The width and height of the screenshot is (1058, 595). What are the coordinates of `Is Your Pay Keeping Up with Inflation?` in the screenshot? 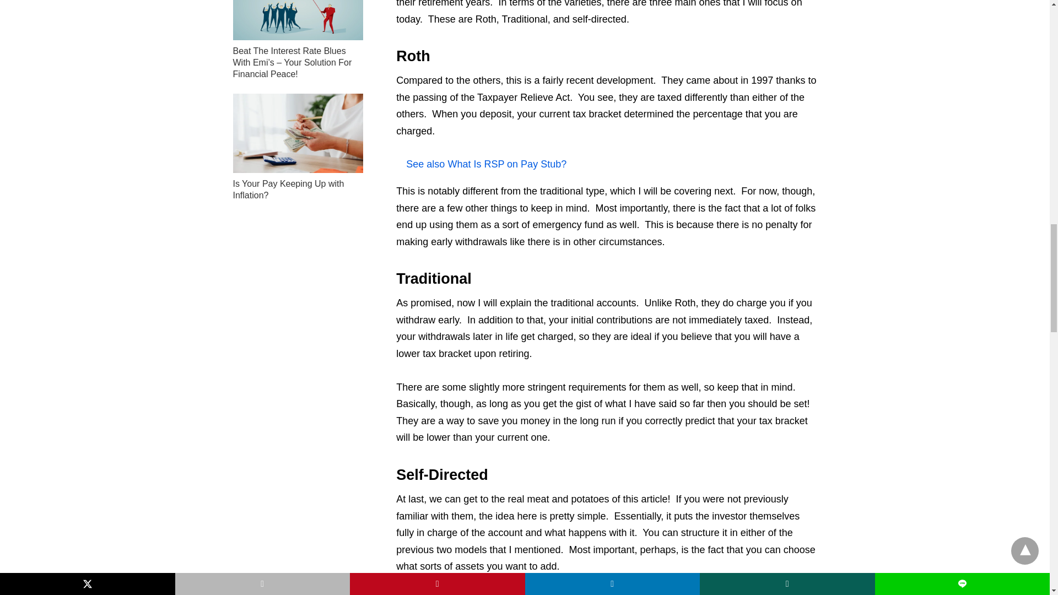 It's located at (288, 190).